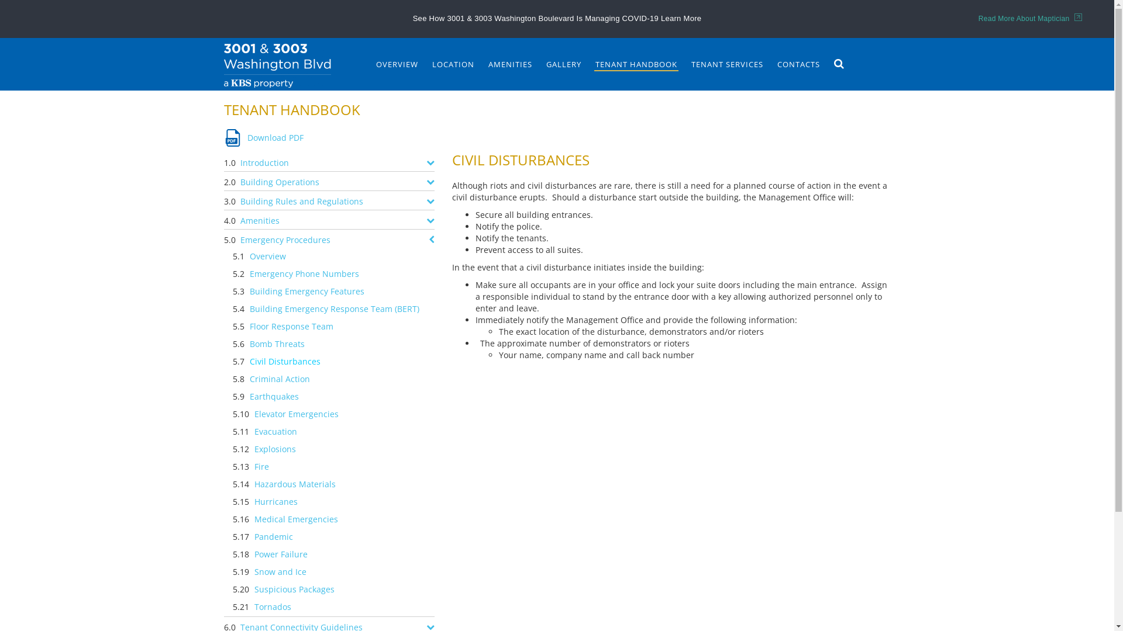 This screenshot has width=1123, height=631. Describe the element at coordinates (278, 432) in the screenshot. I see `Evacuation` at that location.